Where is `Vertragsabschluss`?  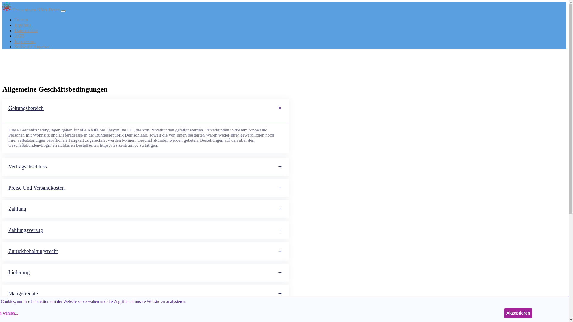 Vertragsabschluss is located at coordinates (146, 167).